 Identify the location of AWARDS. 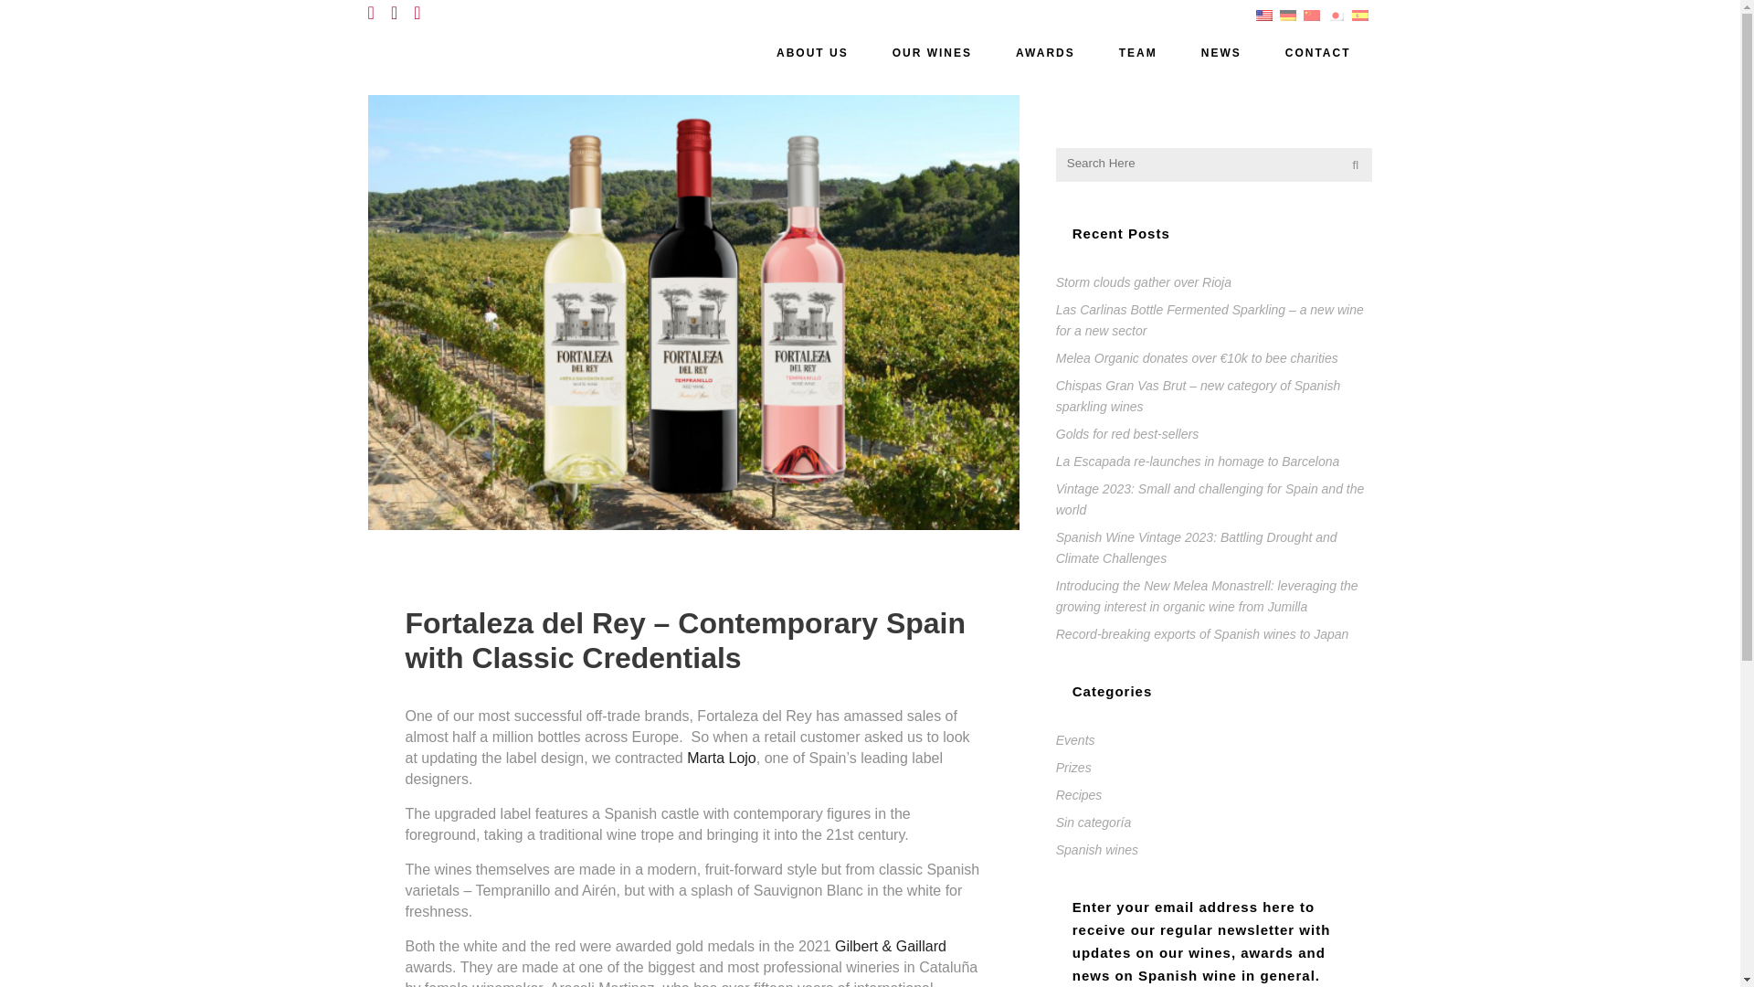
(1045, 53).